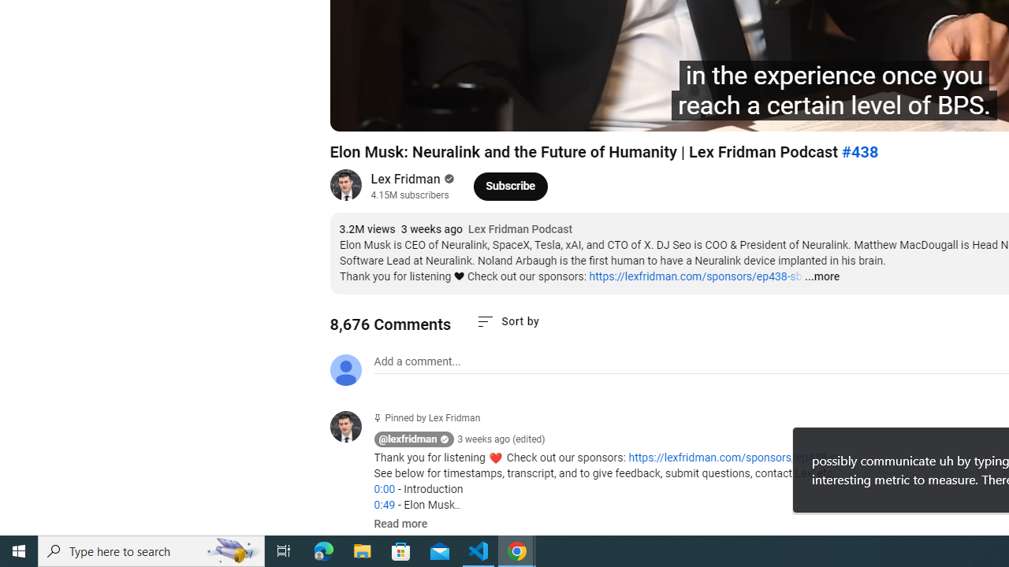 The image size is (1009, 567). I want to click on Next (SHIFT+n), so click(394, 112).